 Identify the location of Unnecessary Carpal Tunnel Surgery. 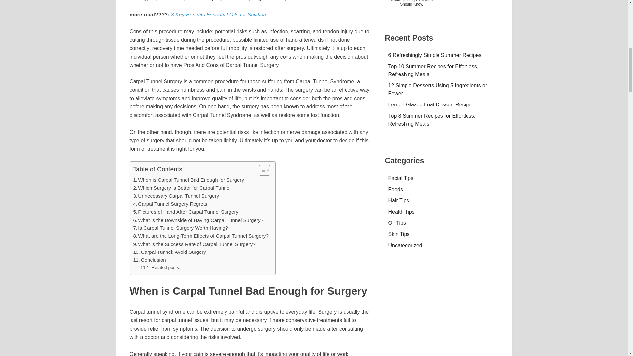
(176, 196).